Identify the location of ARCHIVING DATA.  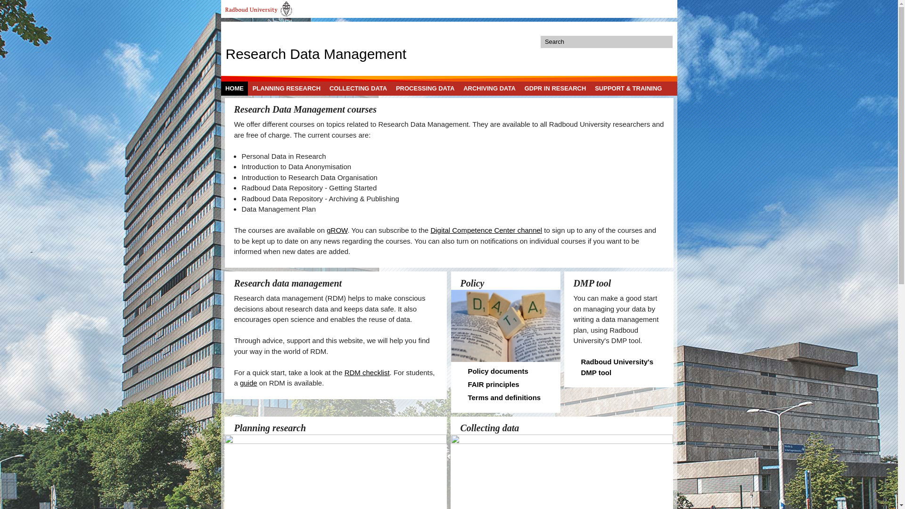
(489, 88).